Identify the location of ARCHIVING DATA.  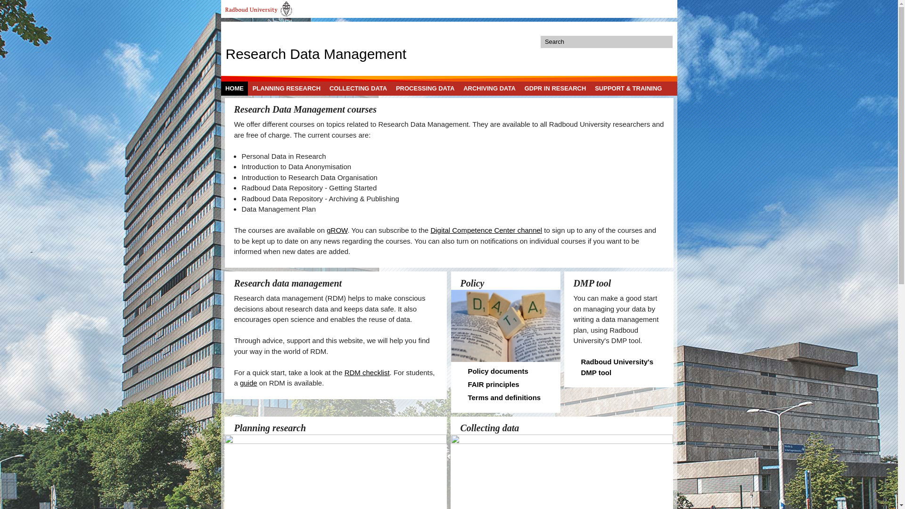
(489, 88).